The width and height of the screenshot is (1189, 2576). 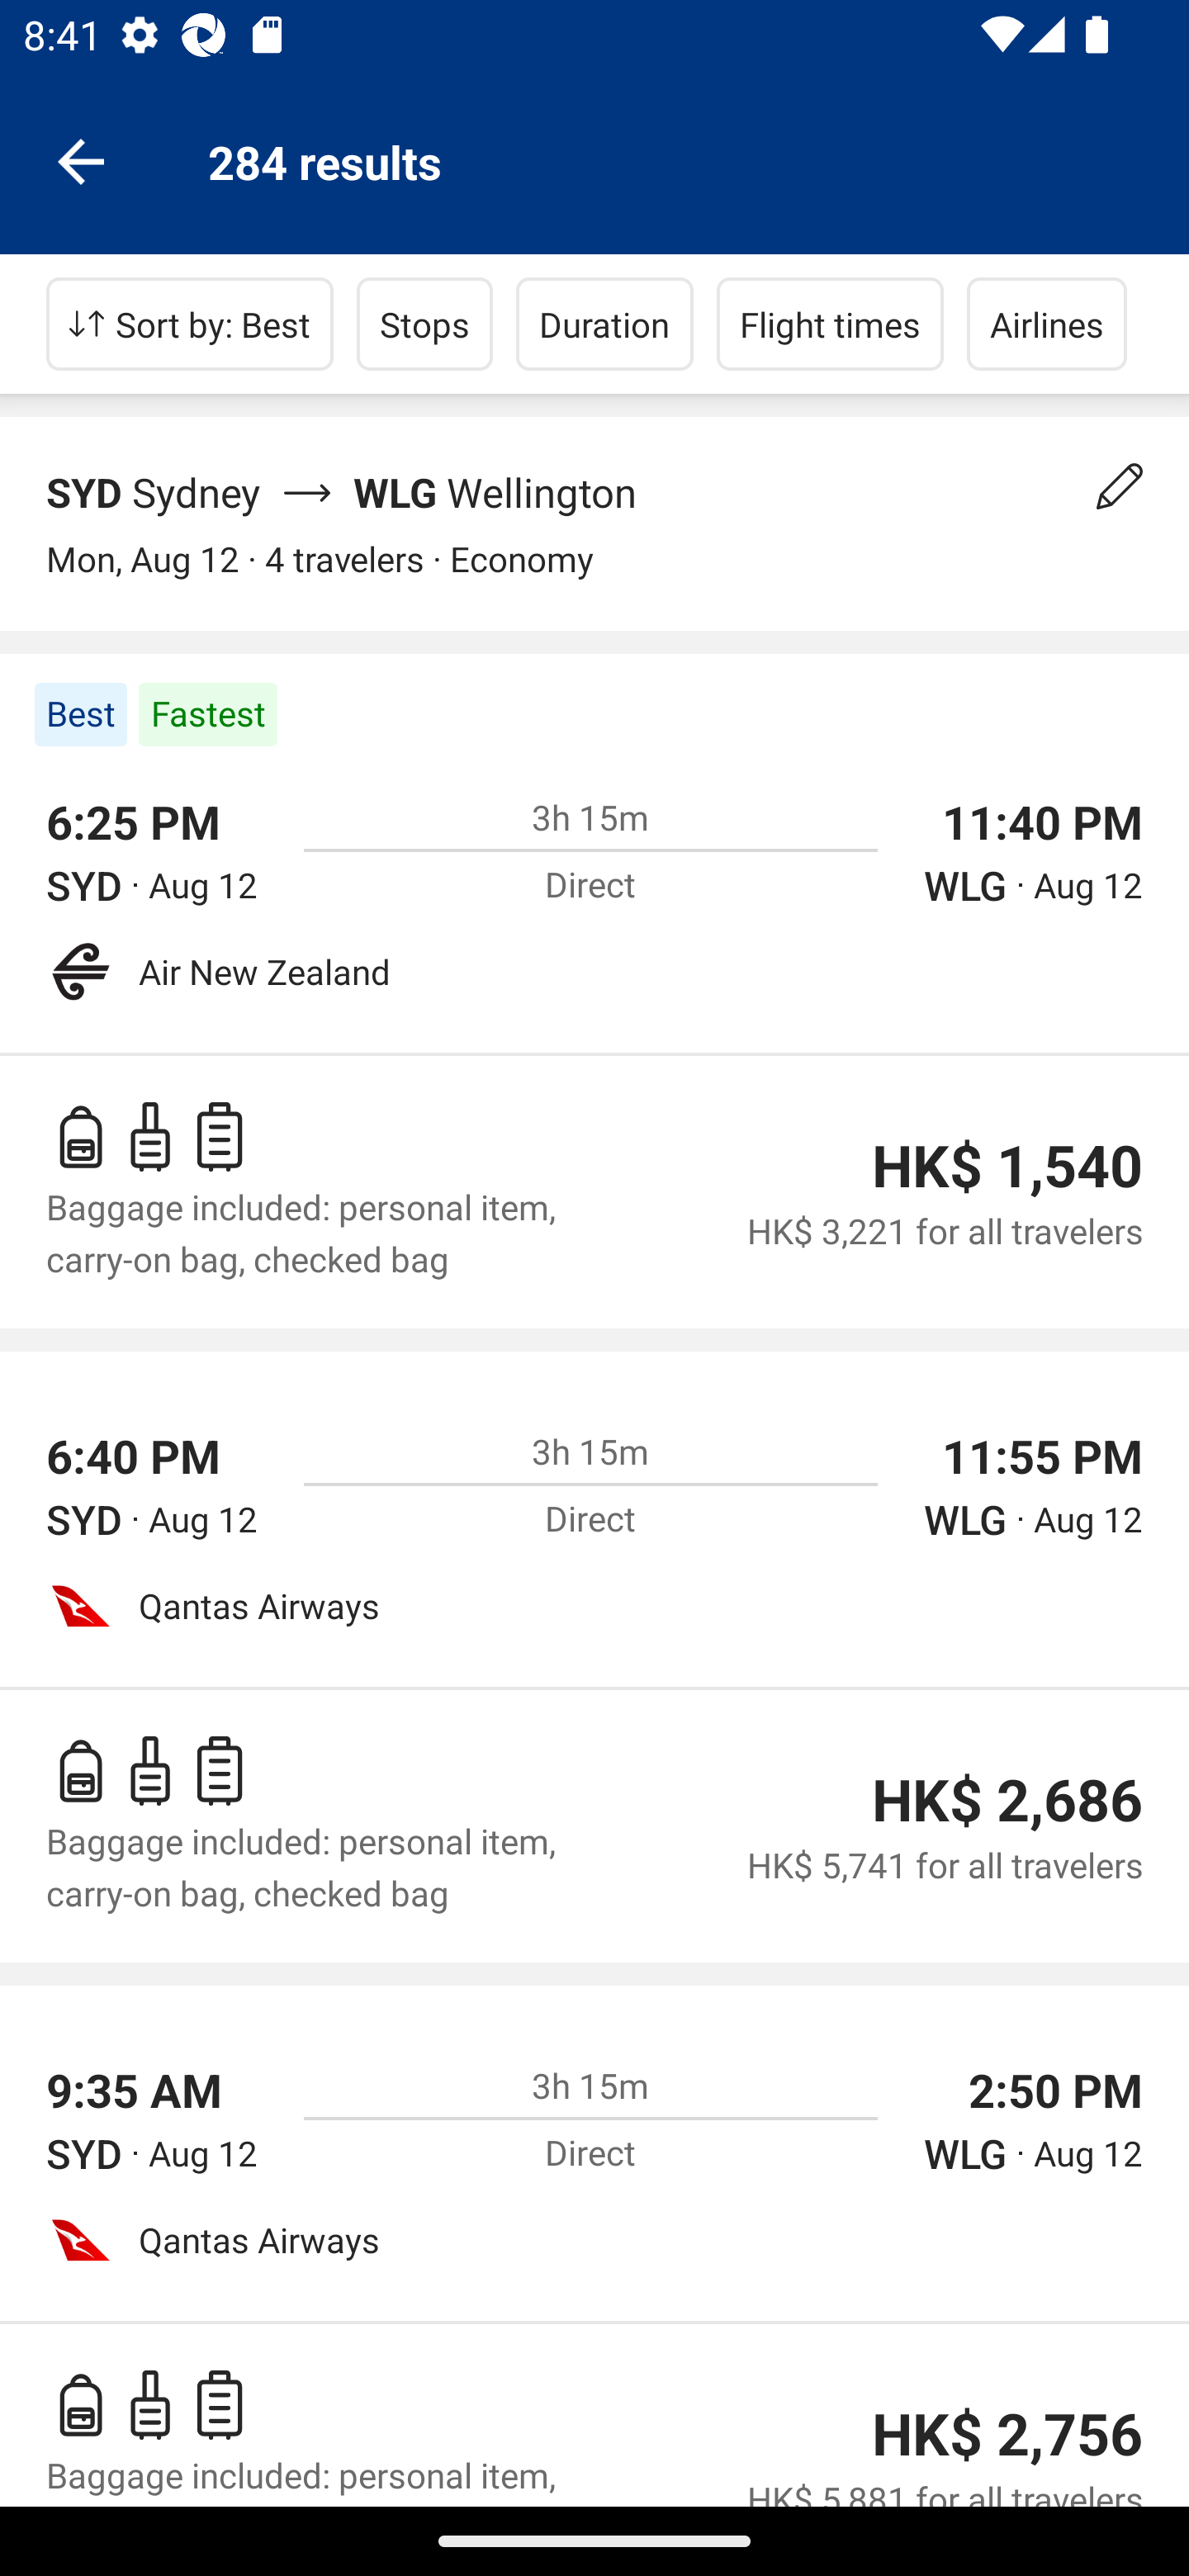 I want to click on Change your search details, so click(x=1120, y=486).